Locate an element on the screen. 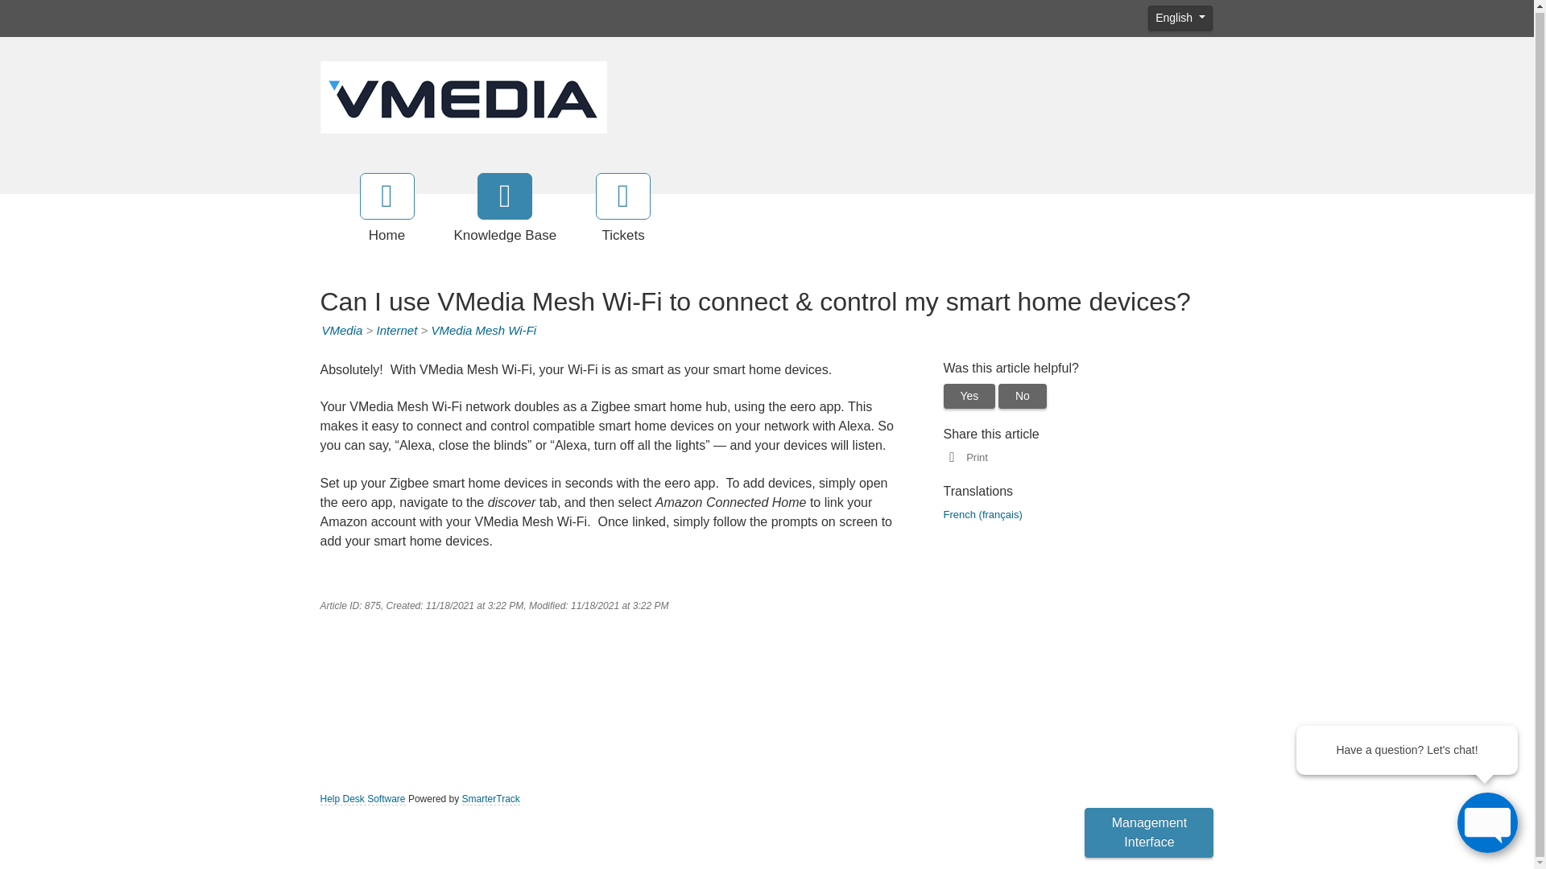 This screenshot has height=869, width=1546. Knowledge Base is located at coordinates (506, 209).